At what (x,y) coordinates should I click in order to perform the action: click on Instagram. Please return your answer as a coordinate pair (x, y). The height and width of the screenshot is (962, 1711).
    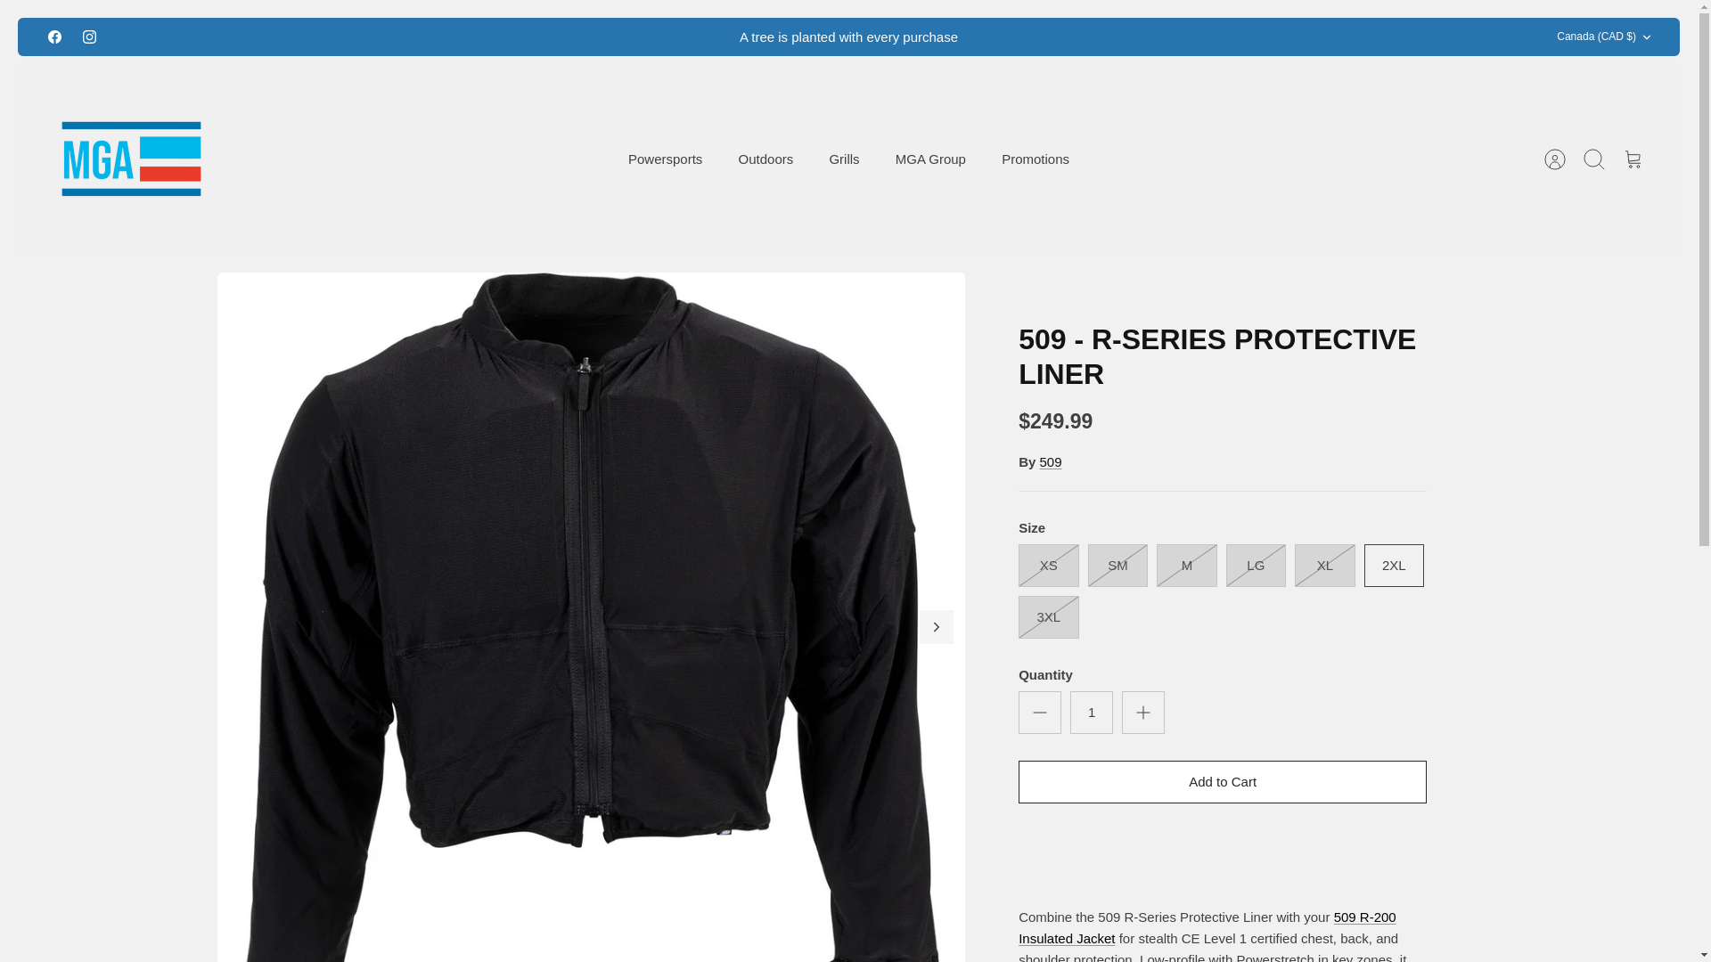
    Looking at the image, I should click on (89, 36).